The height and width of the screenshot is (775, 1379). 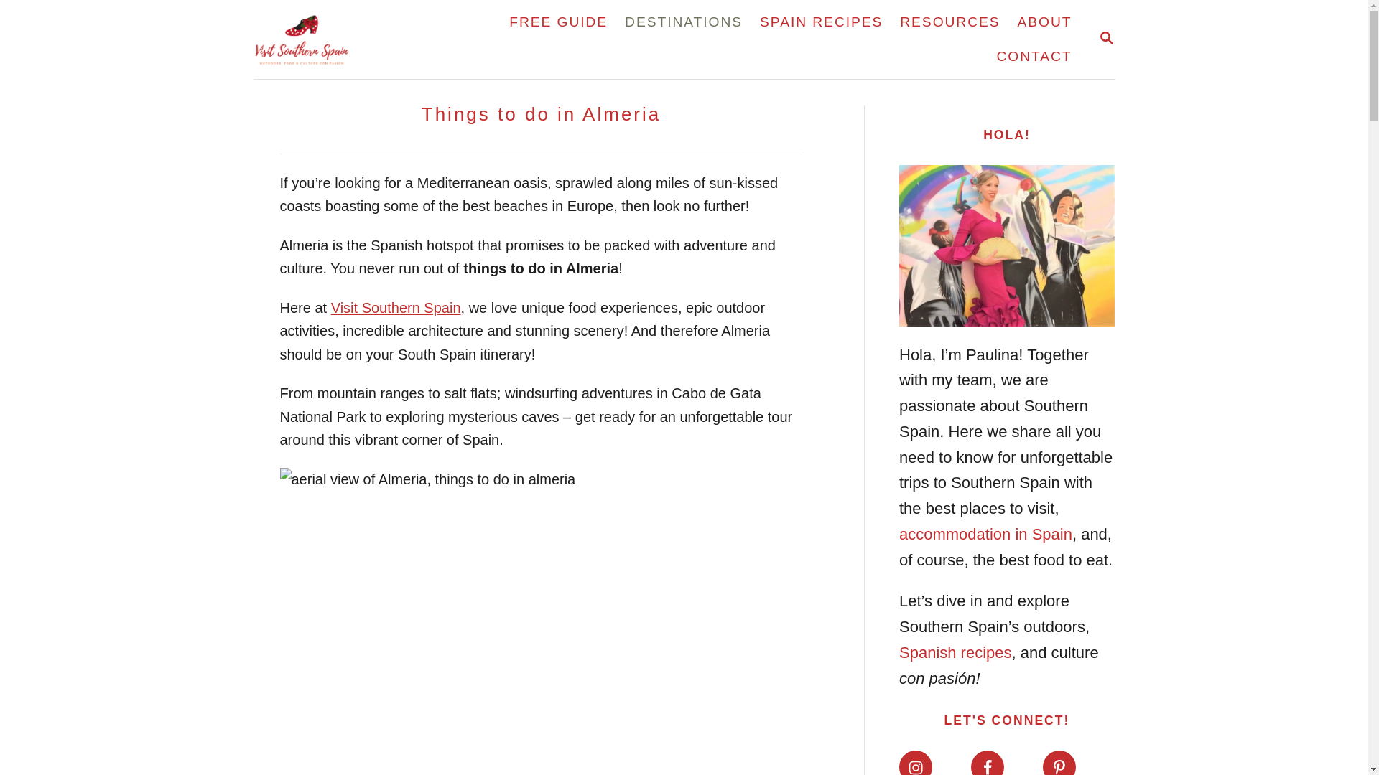 I want to click on RESOURCES, so click(x=1033, y=56).